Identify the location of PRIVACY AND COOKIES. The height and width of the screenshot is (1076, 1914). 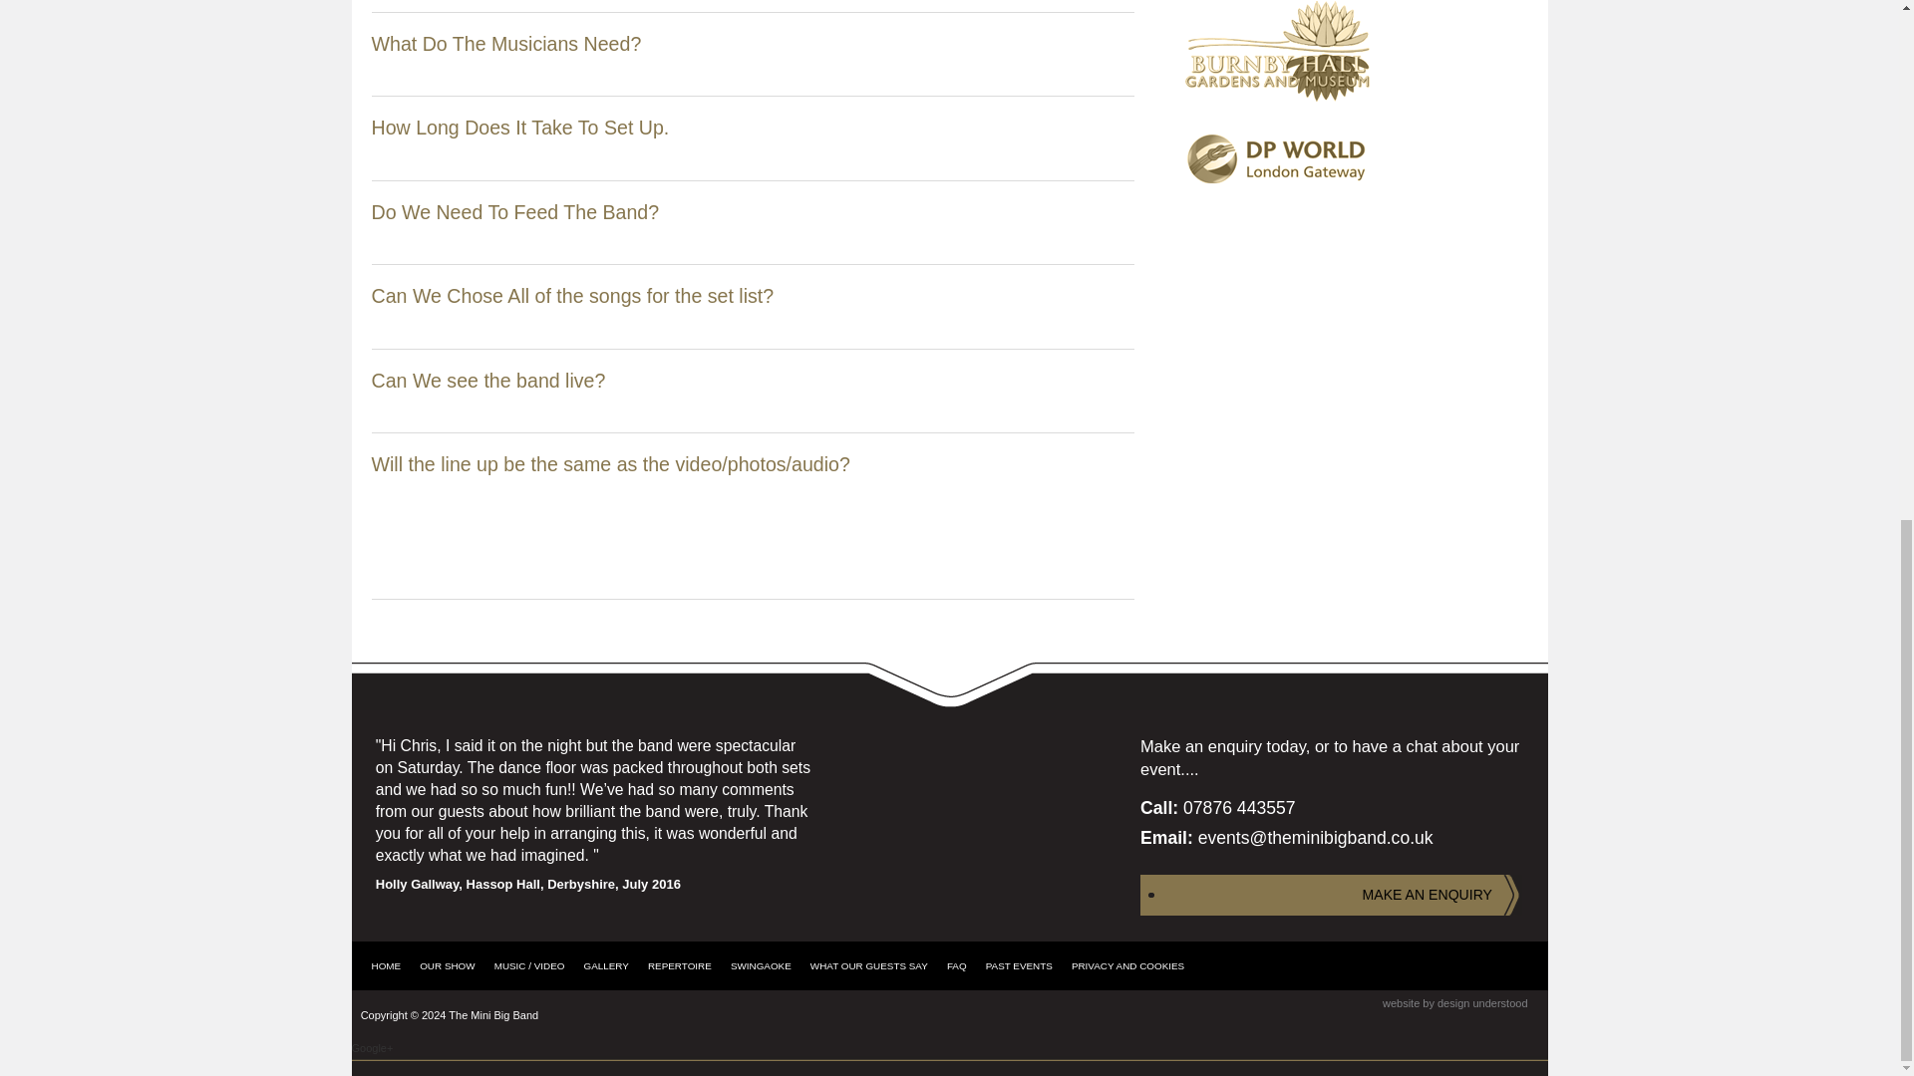
(1128, 966).